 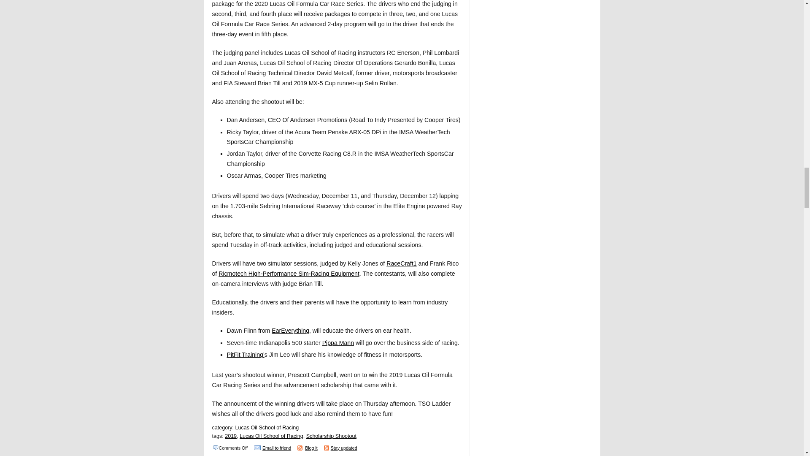 What do you see at coordinates (290, 330) in the screenshot?
I see `EarEverything` at bounding box center [290, 330].